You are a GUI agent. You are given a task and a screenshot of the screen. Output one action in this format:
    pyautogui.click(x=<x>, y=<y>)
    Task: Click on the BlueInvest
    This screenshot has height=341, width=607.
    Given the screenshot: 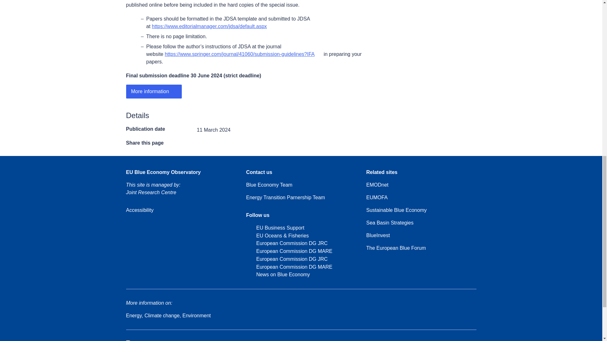 What is the action you would take?
    pyautogui.click(x=377, y=236)
    